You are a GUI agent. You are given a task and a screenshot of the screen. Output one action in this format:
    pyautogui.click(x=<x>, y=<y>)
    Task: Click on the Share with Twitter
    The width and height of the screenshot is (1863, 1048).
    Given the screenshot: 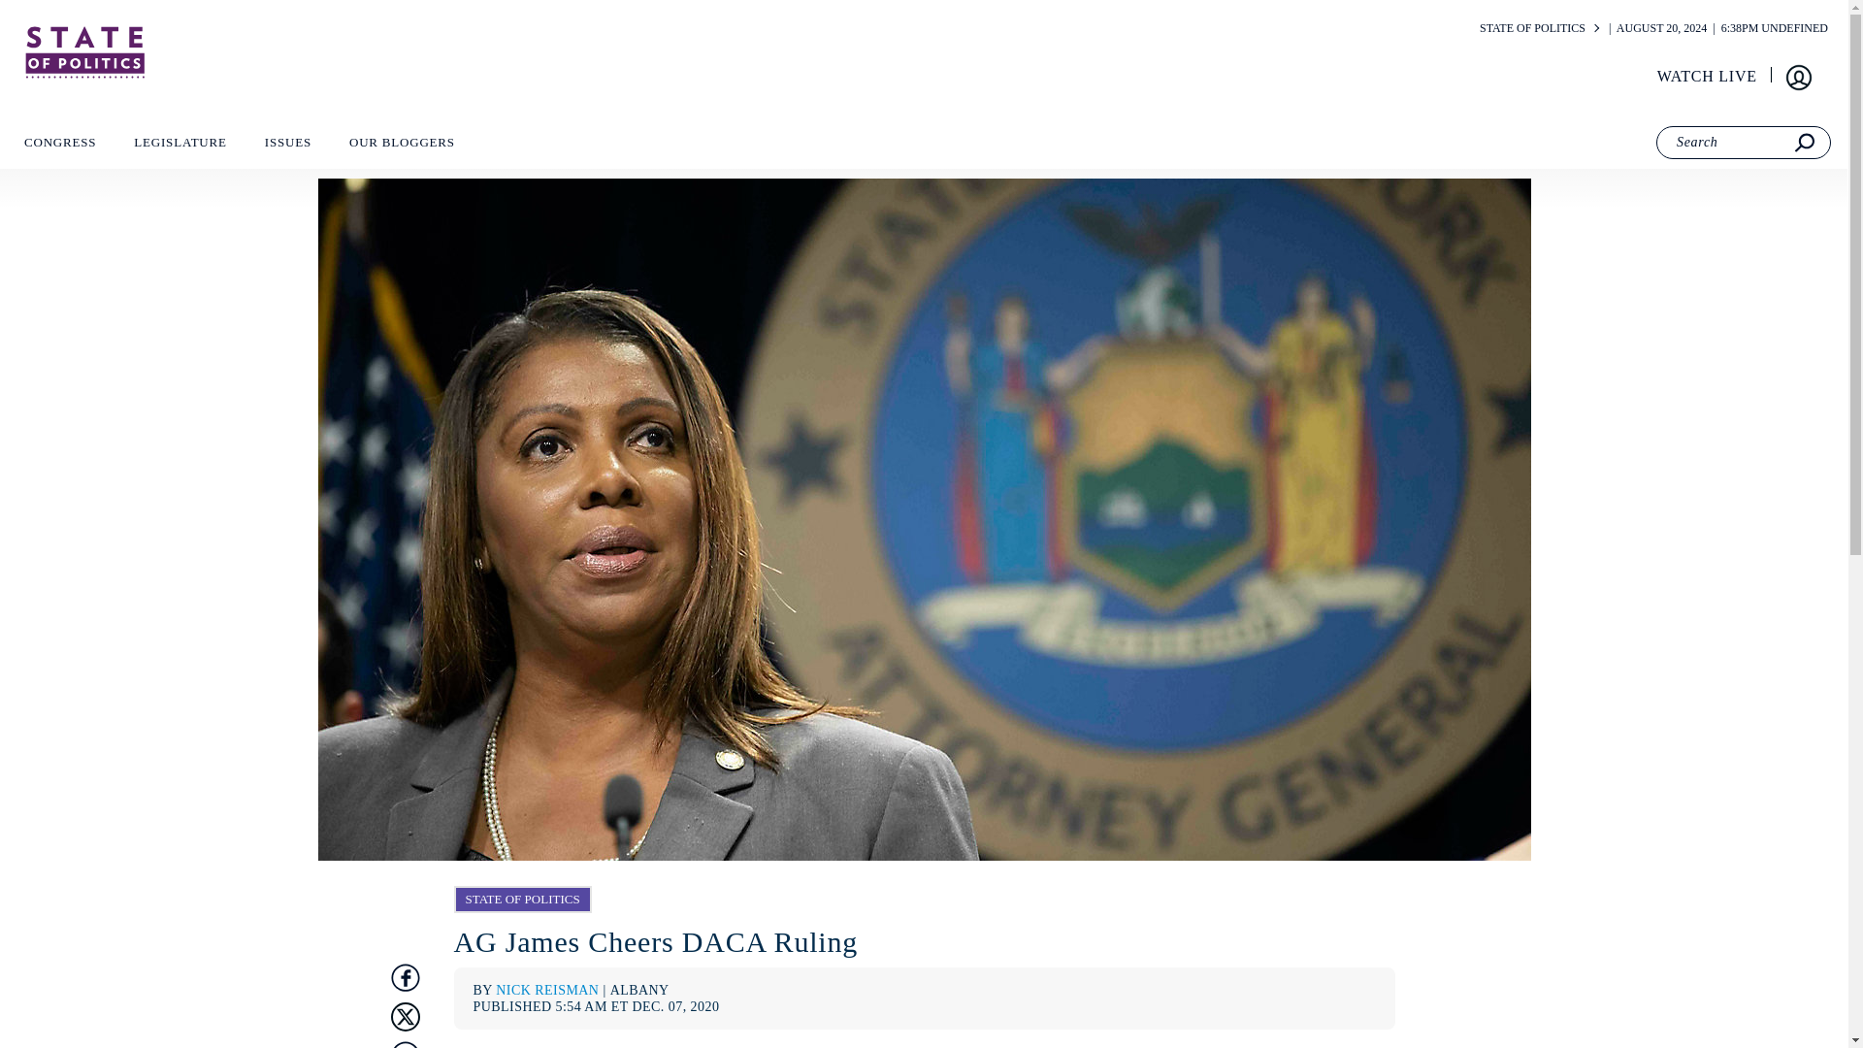 What is the action you would take?
    pyautogui.click(x=404, y=1015)
    